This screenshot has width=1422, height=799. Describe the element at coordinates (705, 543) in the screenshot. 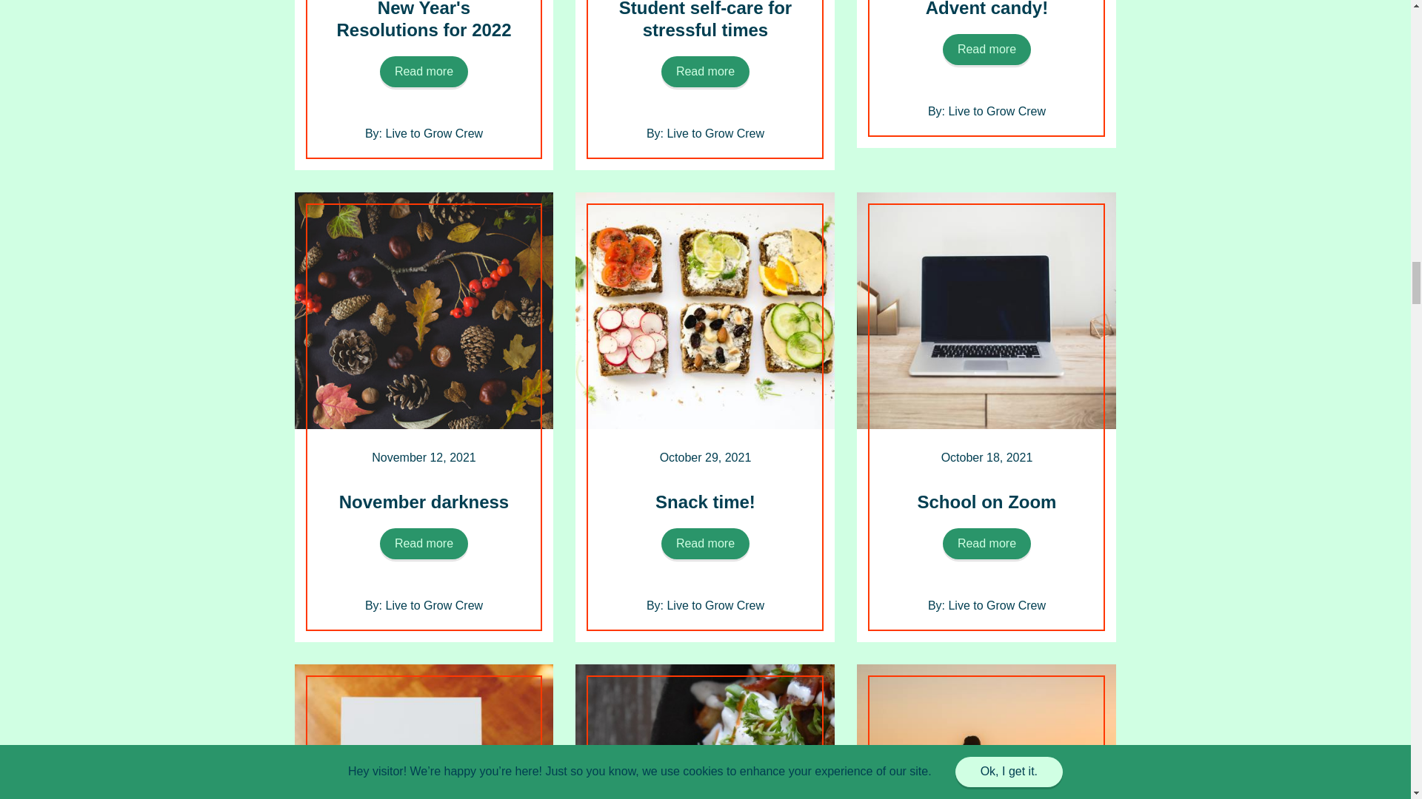

I see `Read more` at that location.